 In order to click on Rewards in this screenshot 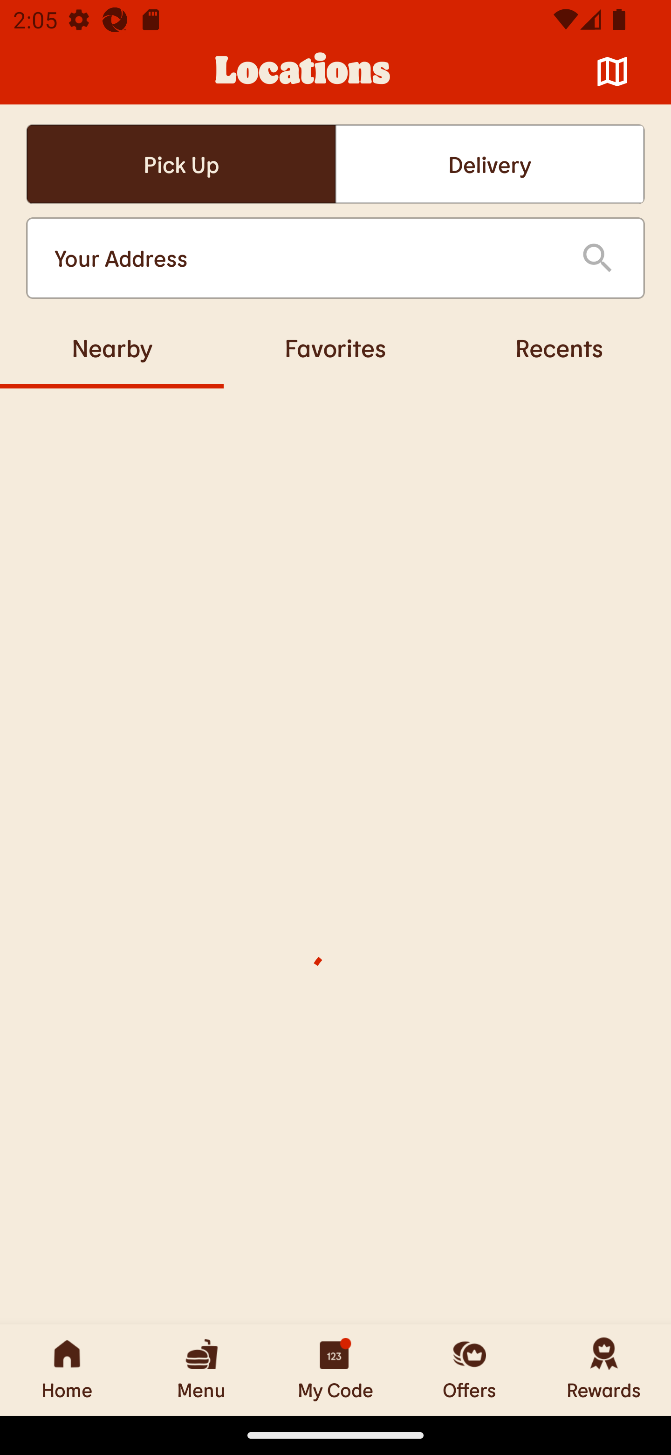, I will do `click(604, 1370)`.